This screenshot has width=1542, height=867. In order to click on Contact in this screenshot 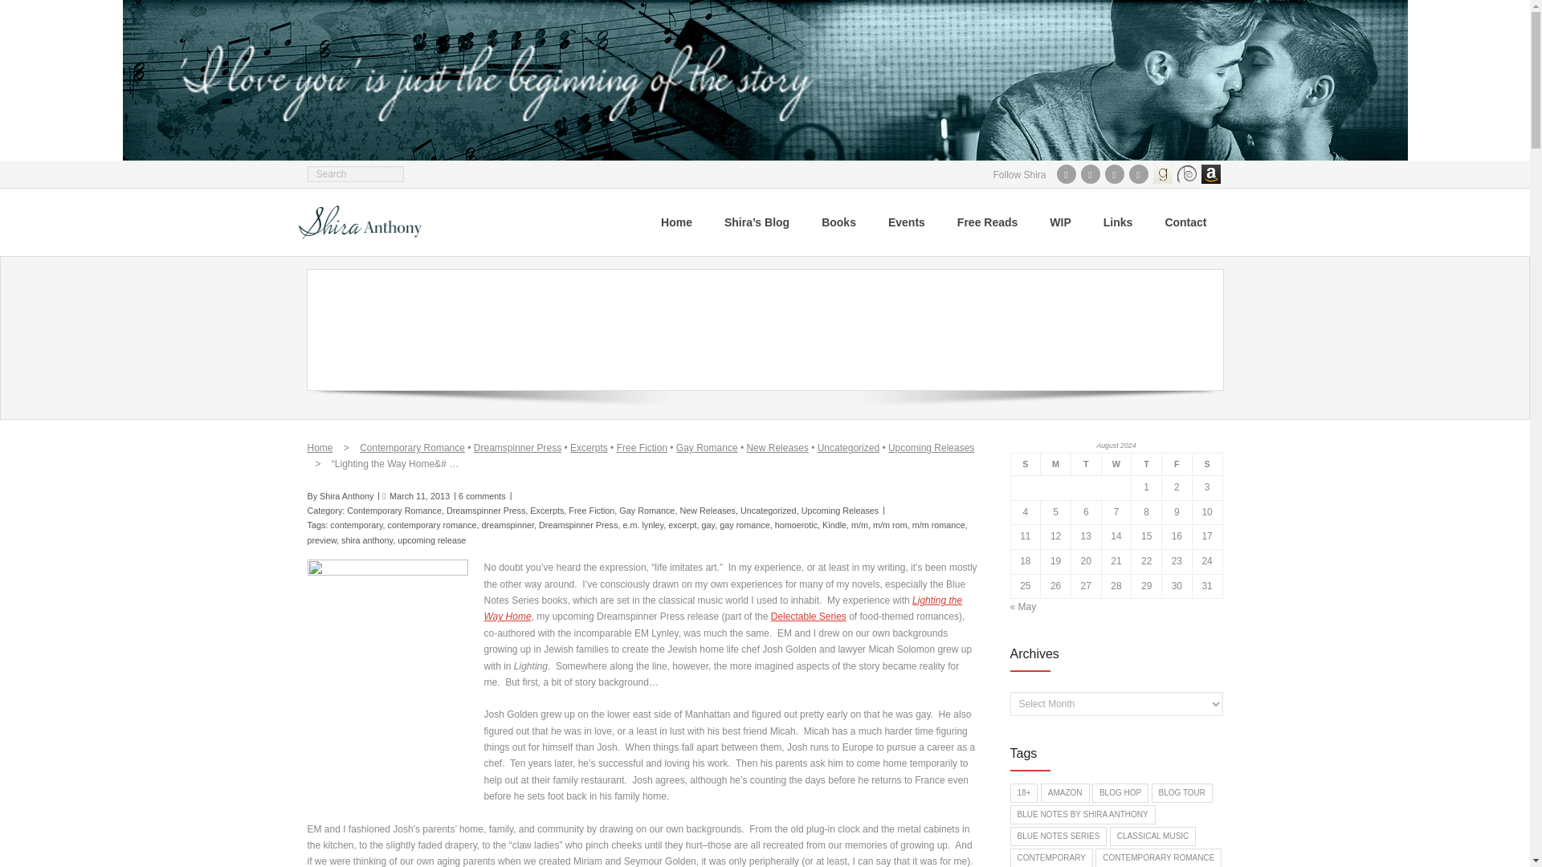, I will do `click(1185, 222)`.